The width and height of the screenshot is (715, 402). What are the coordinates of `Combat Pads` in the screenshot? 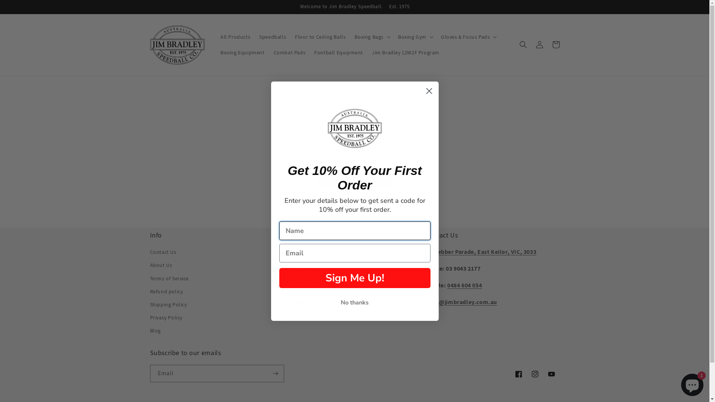 It's located at (290, 52).